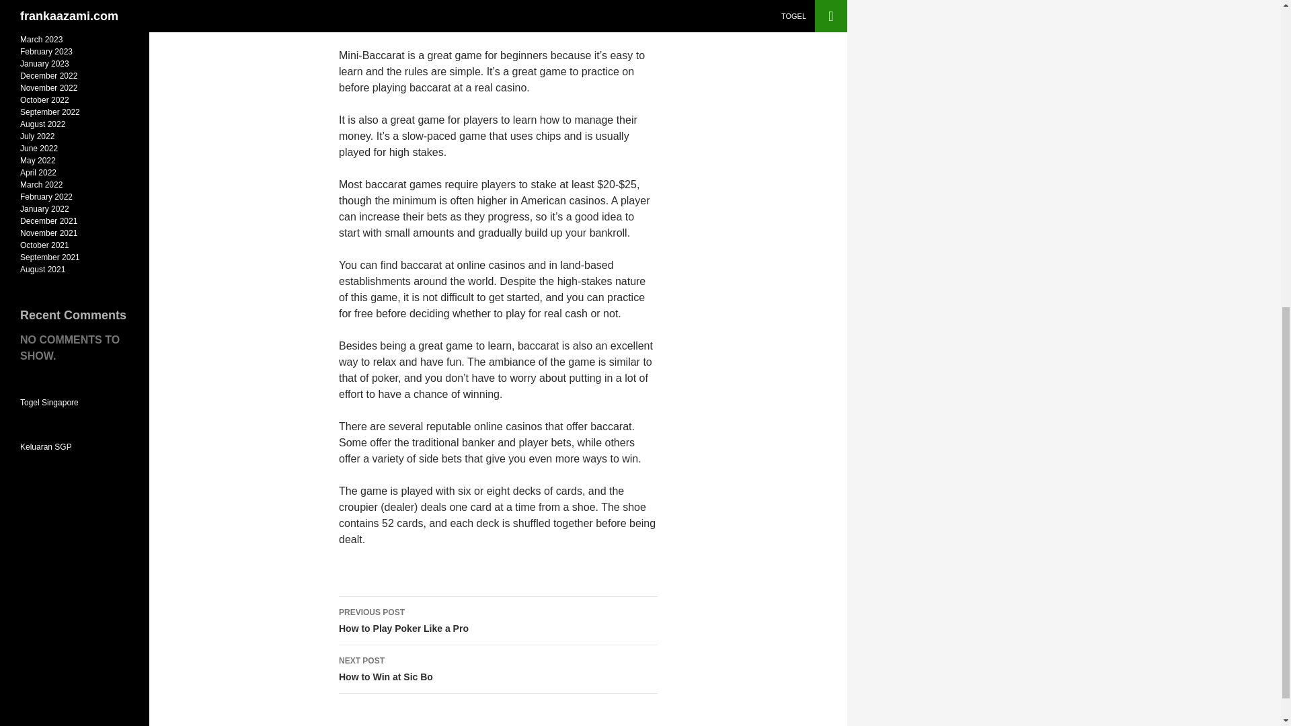 The image size is (1291, 726). What do you see at coordinates (38, 15) in the screenshot?
I see `May 2023` at bounding box center [38, 15].